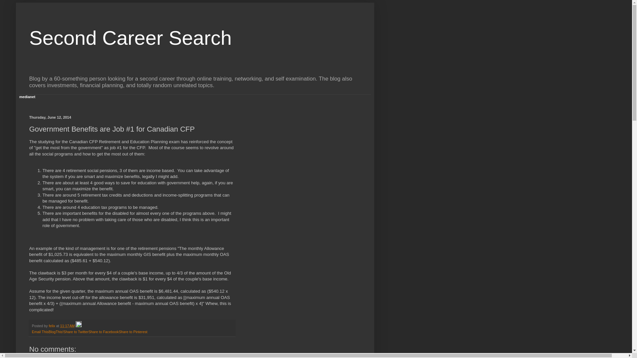  Describe the element at coordinates (52, 326) in the screenshot. I see `felix` at that location.